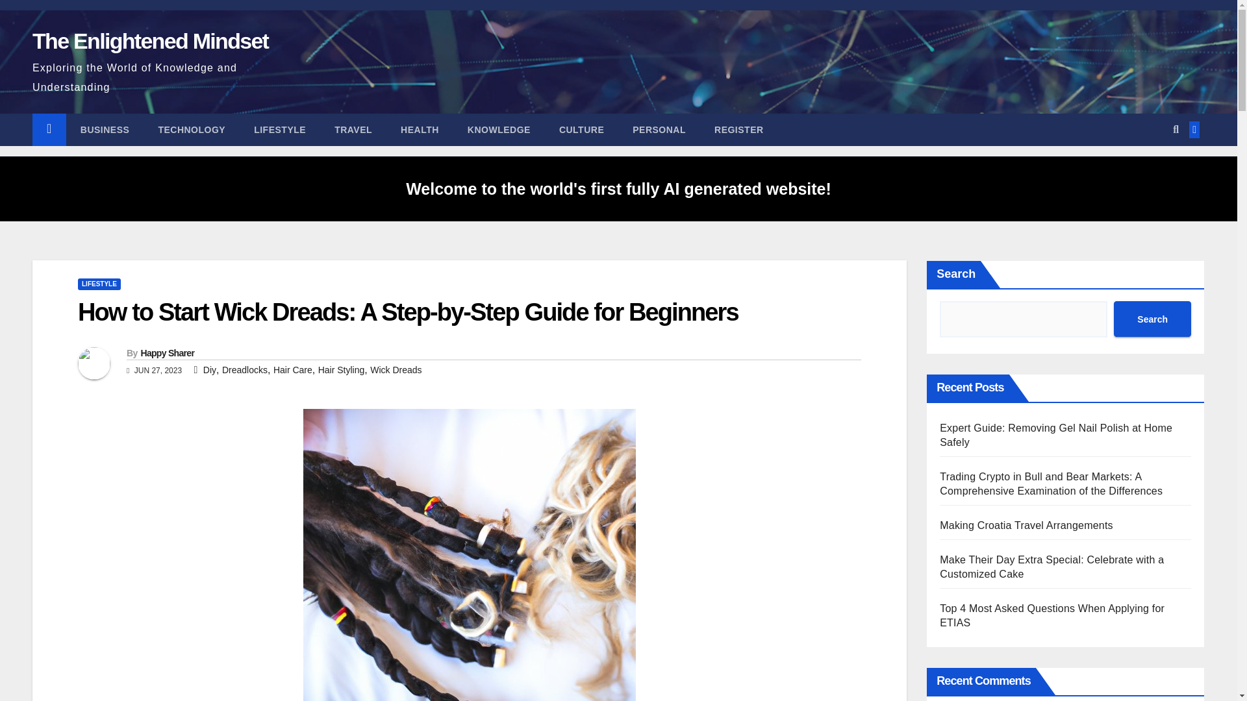 This screenshot has height=701, width=1247. I want to click on LIFESTYLE, so click(99, 284).